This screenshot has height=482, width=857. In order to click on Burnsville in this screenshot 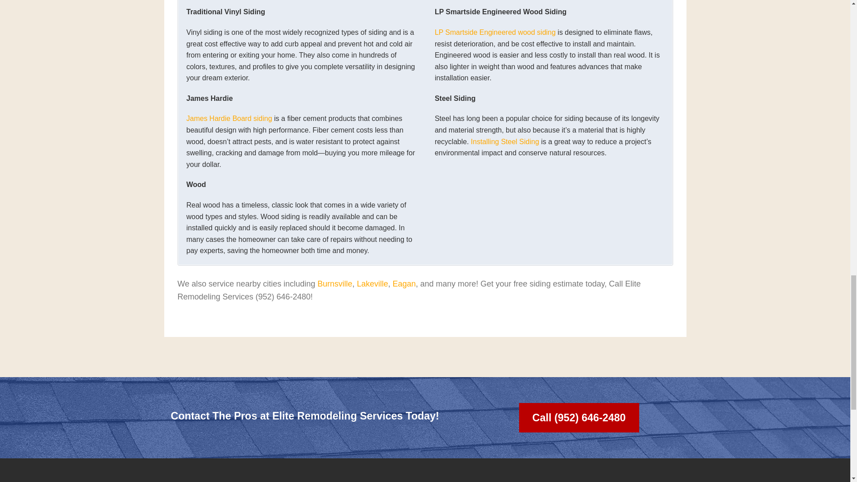, I will do `click(335, 284)`.